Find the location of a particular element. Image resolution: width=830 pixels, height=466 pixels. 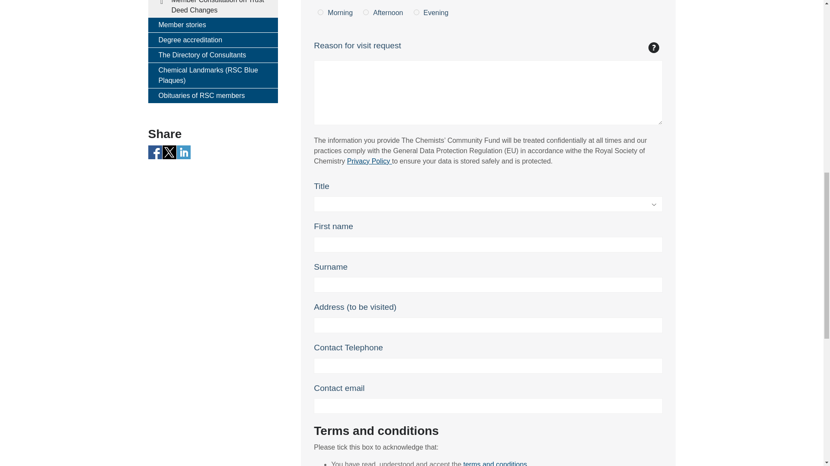

Afternoon is located at coordinates (366, 12).